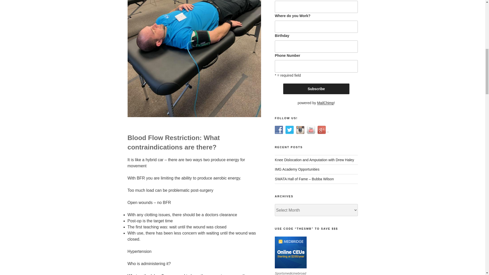 Image resolution: width=489 pixels, height=275 pixels. Describe the element at coordinates (279, 130) in the screenshot. I see `Sports Medicine Broadcast` at that location.